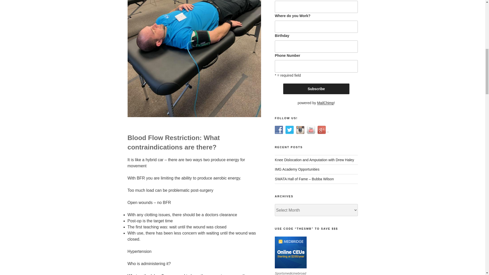 Image resolution: width=489 pixels, height=275 pixels. Describe the element at coordinates (279, 130) in the screenshot. I see `Sports Medicine Broadcast` at that location.